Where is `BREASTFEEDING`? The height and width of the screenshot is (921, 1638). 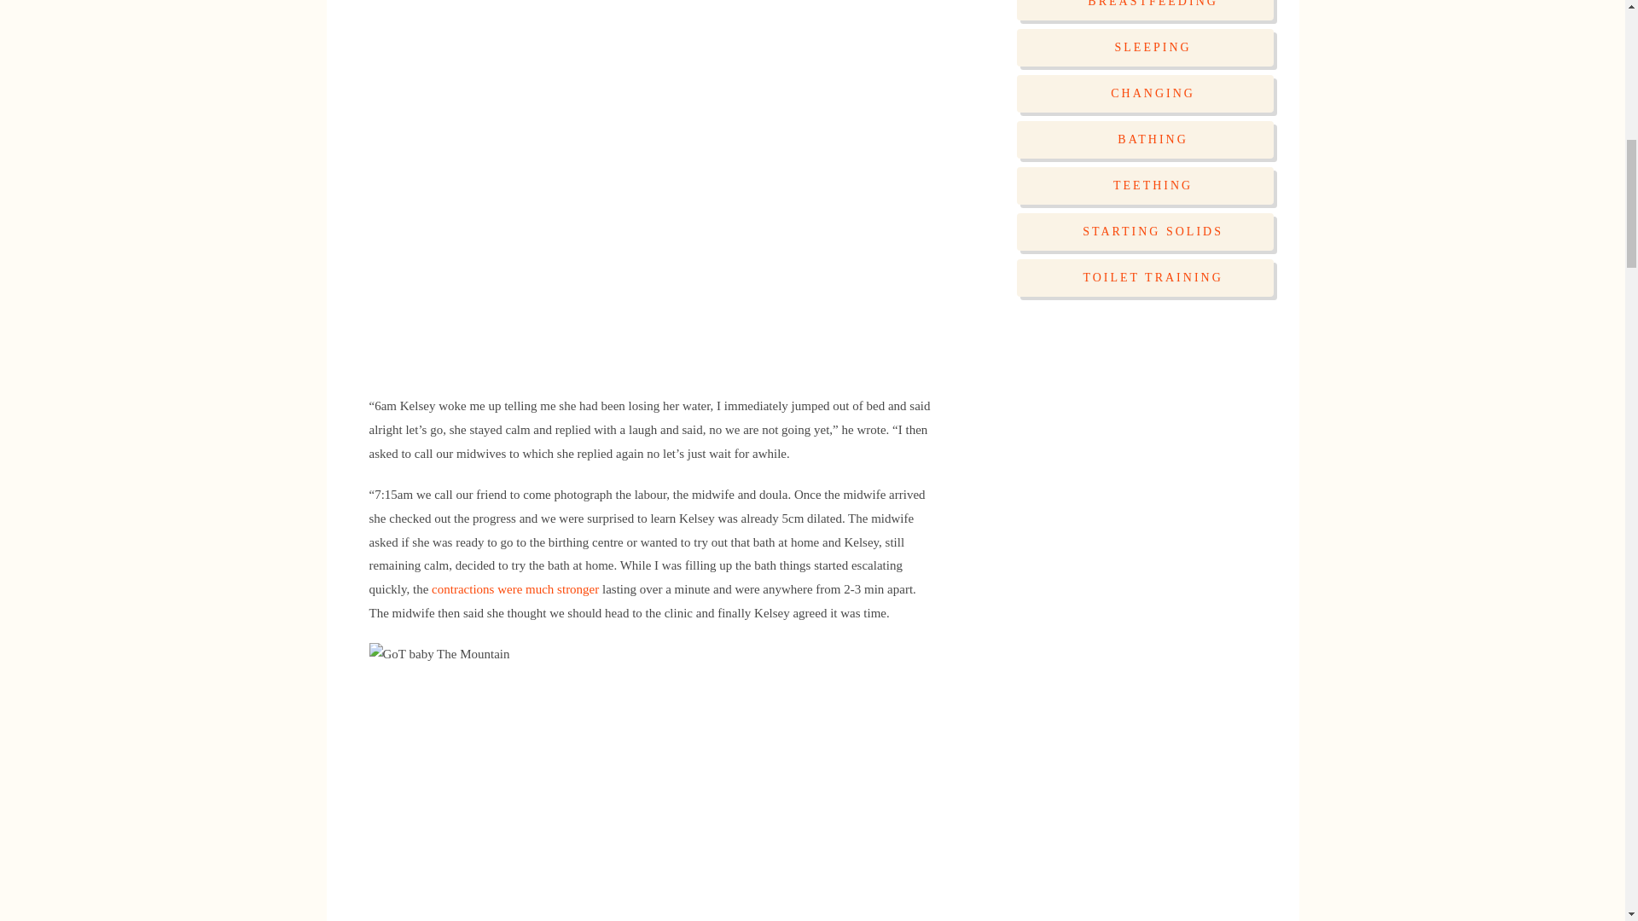
BREASTFEEDING is located at coordinates (1145, 10).